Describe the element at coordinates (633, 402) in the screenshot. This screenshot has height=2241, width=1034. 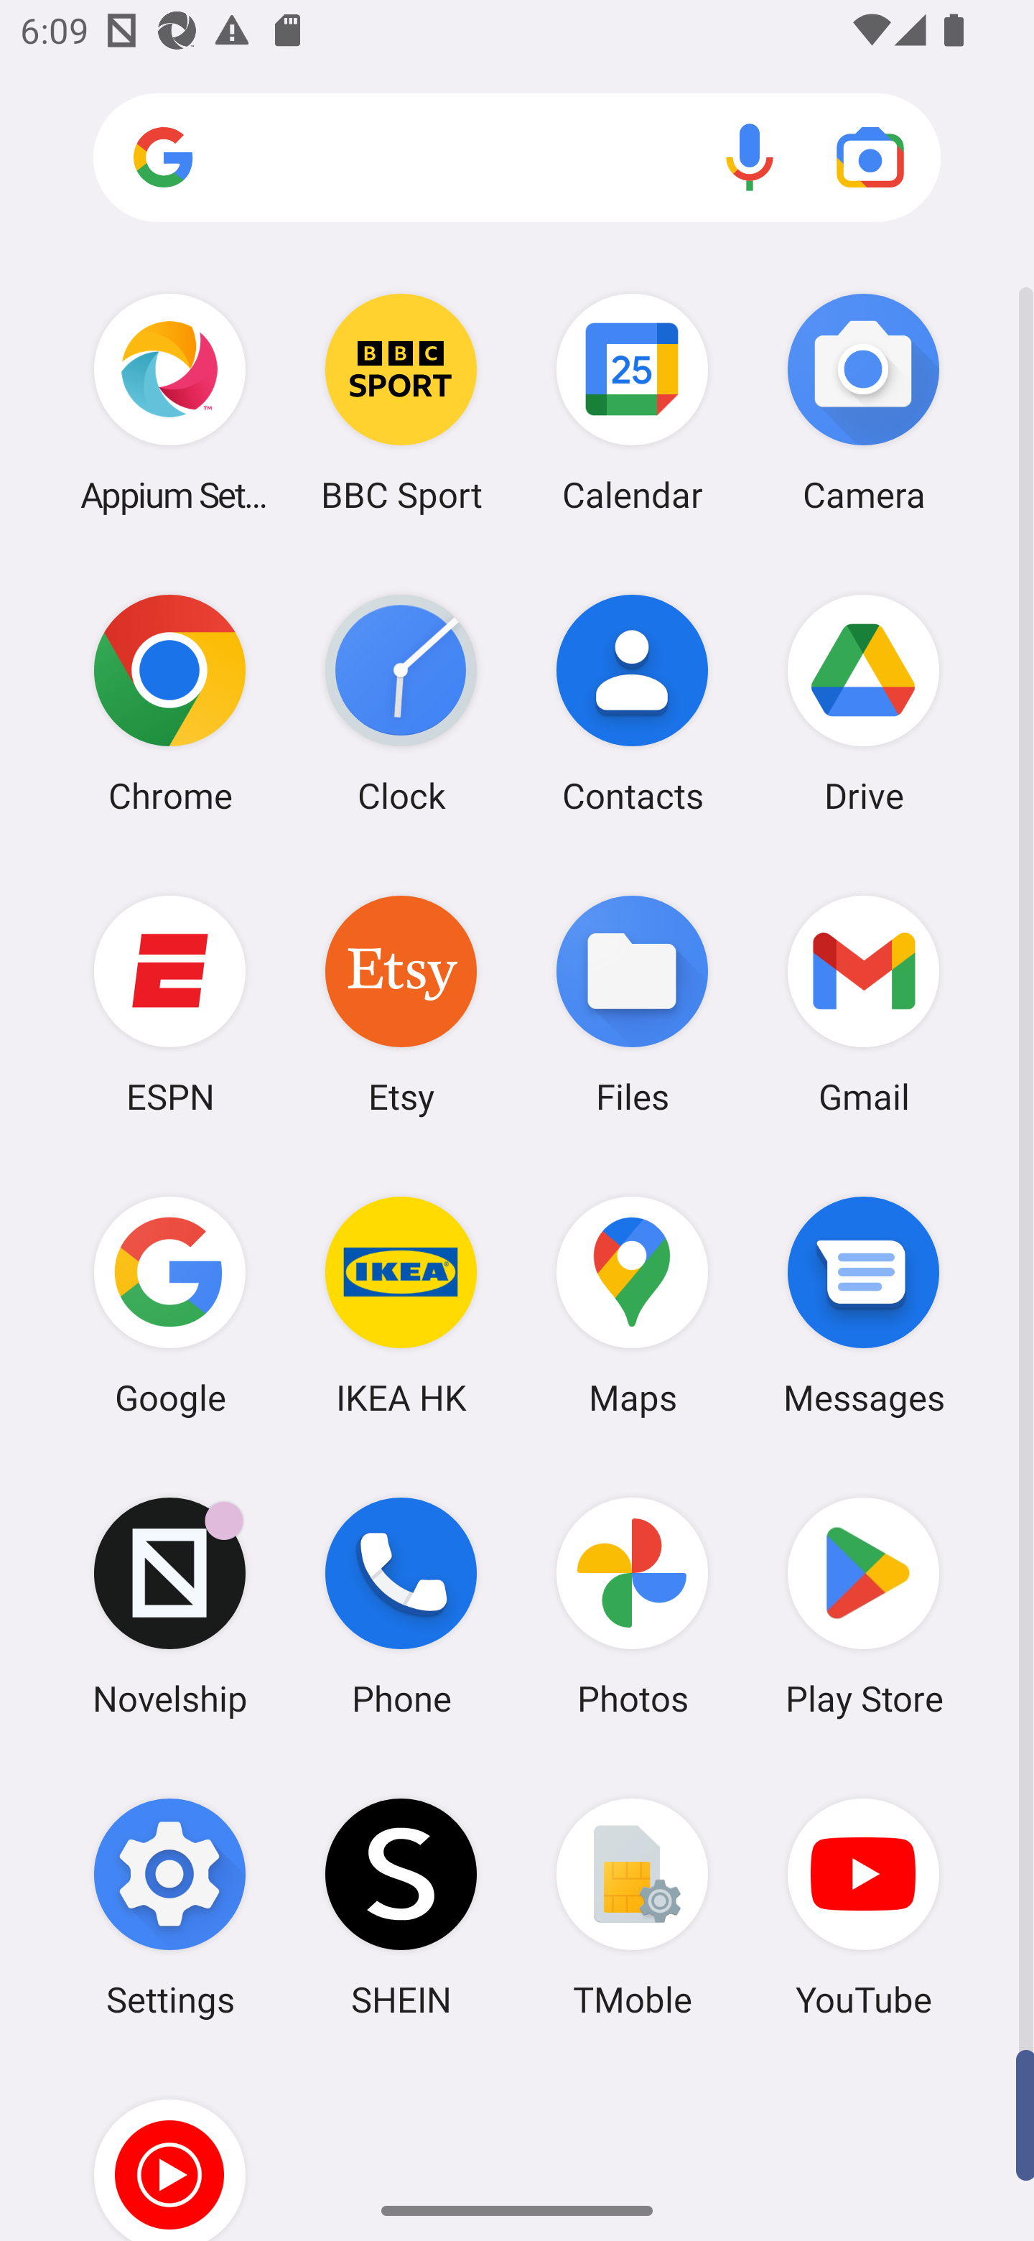
I see `Calendar` at that location.